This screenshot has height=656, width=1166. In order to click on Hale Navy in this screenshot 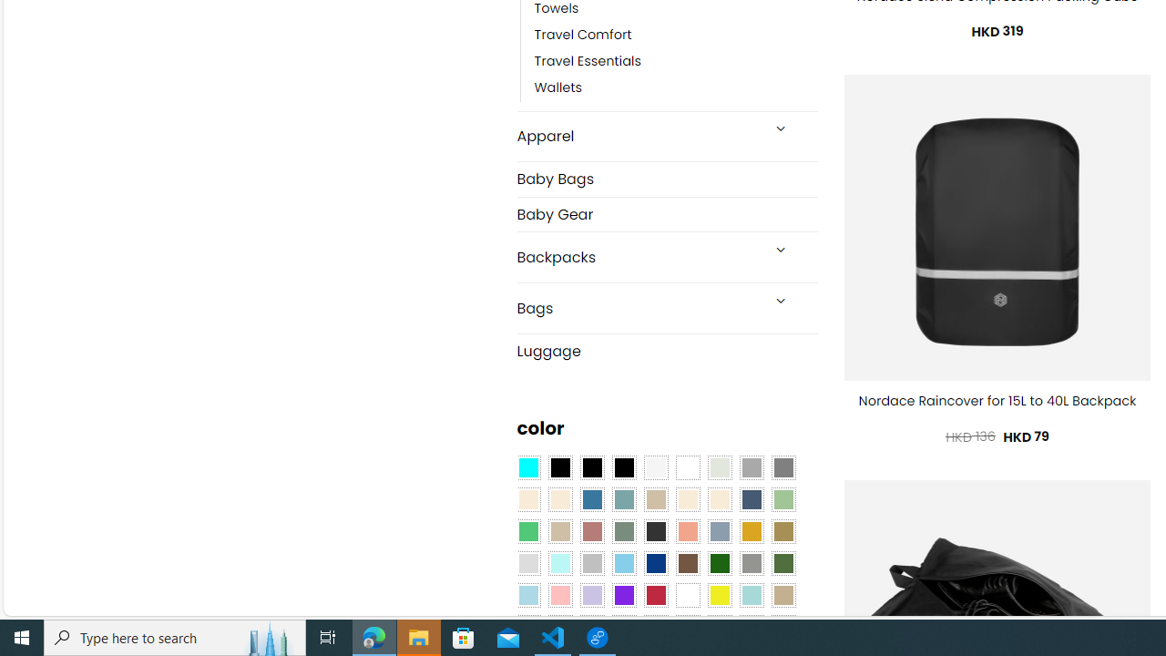, I will do `click(751, 499)`.